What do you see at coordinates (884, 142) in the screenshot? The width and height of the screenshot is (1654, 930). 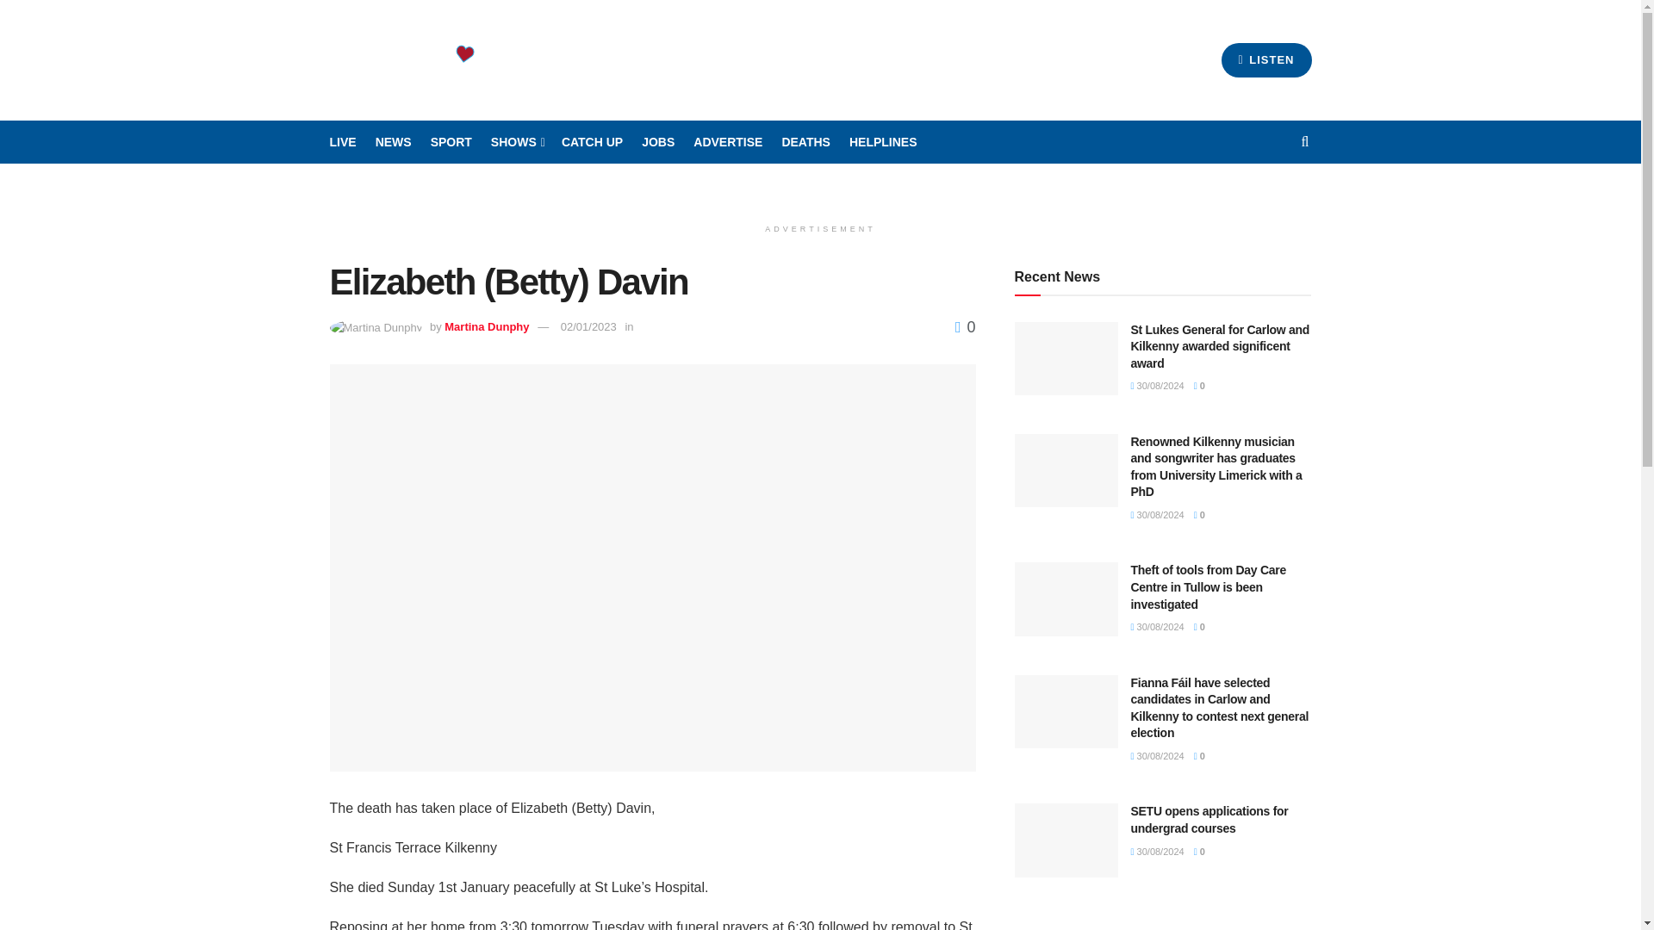 I see `HELPLINES` at bounding box center [884, 142].